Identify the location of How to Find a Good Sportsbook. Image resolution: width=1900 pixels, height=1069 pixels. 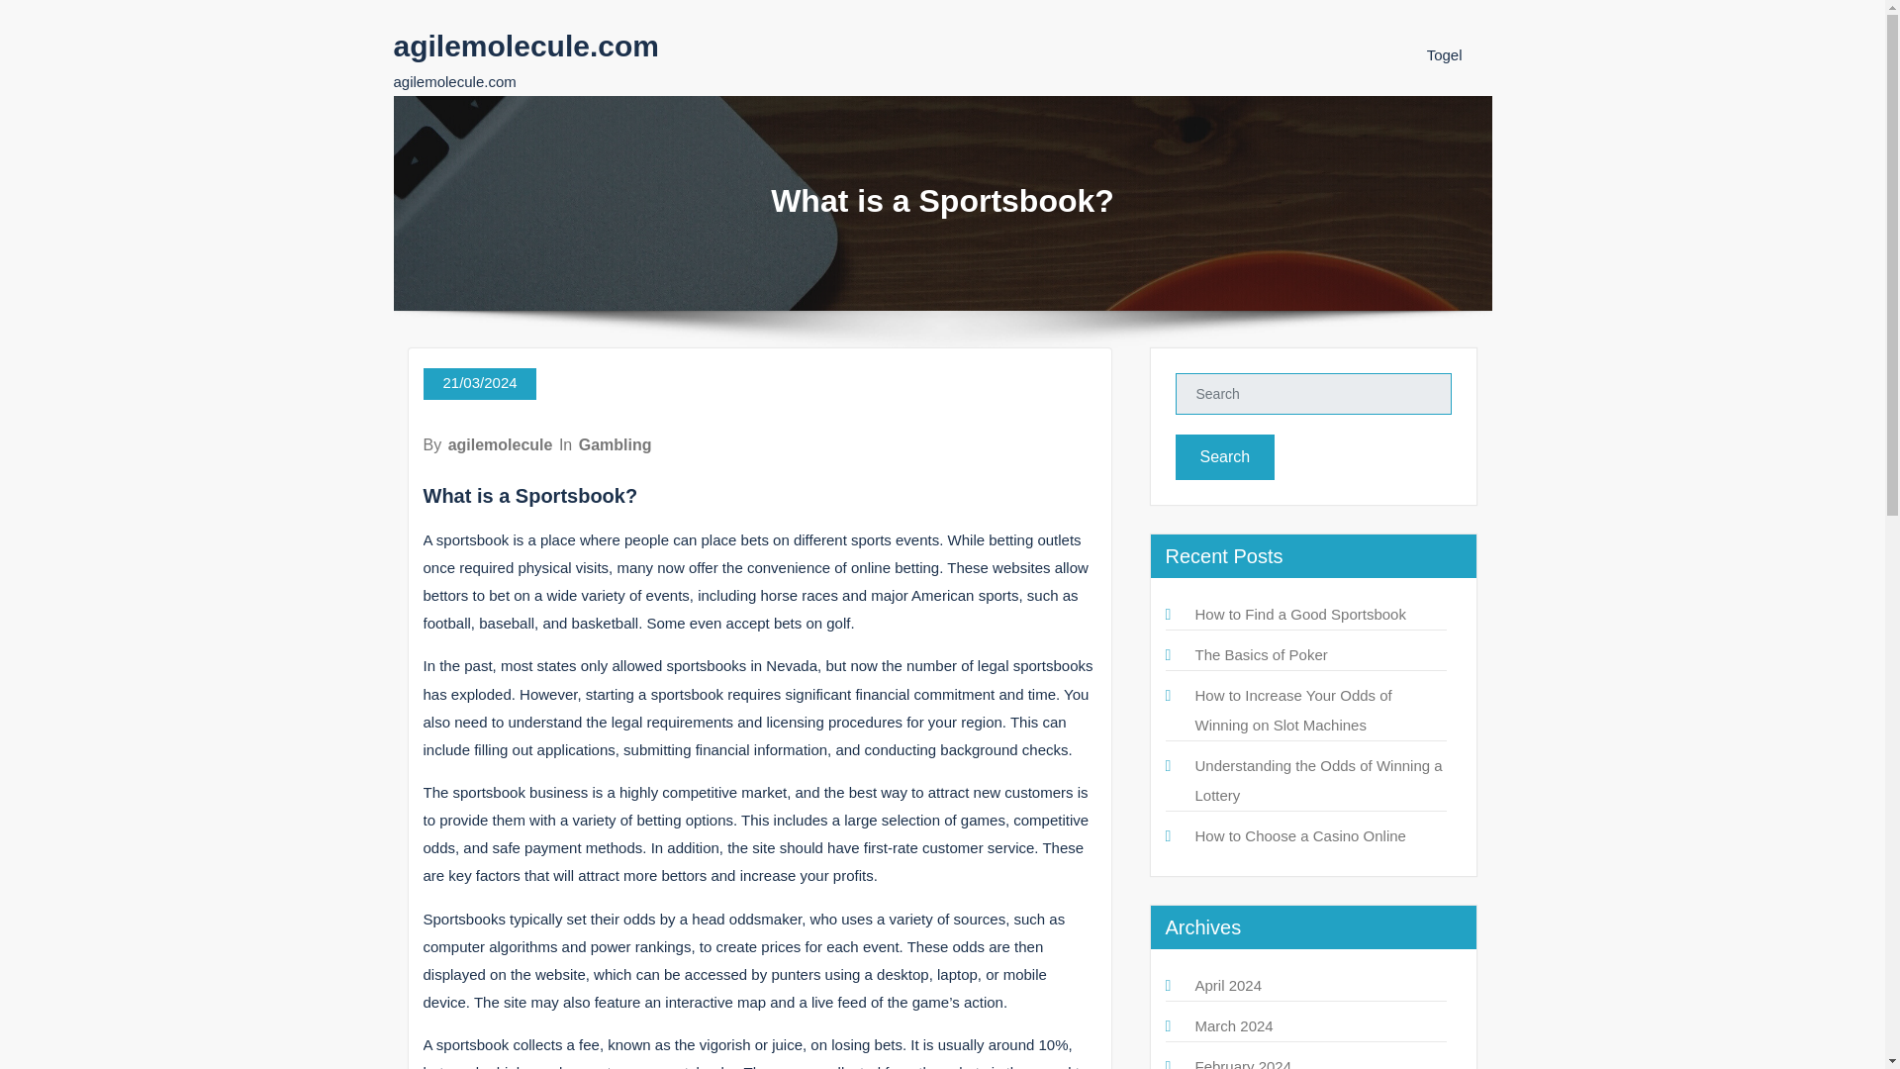
(1300, 614).